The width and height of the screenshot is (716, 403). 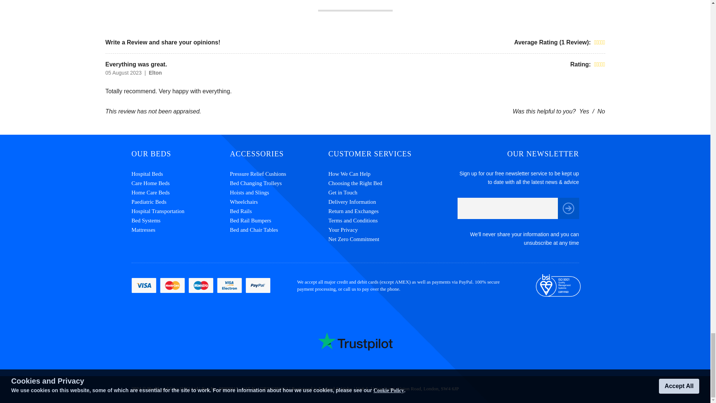 I want to click on No, so click(x=601, y=111).